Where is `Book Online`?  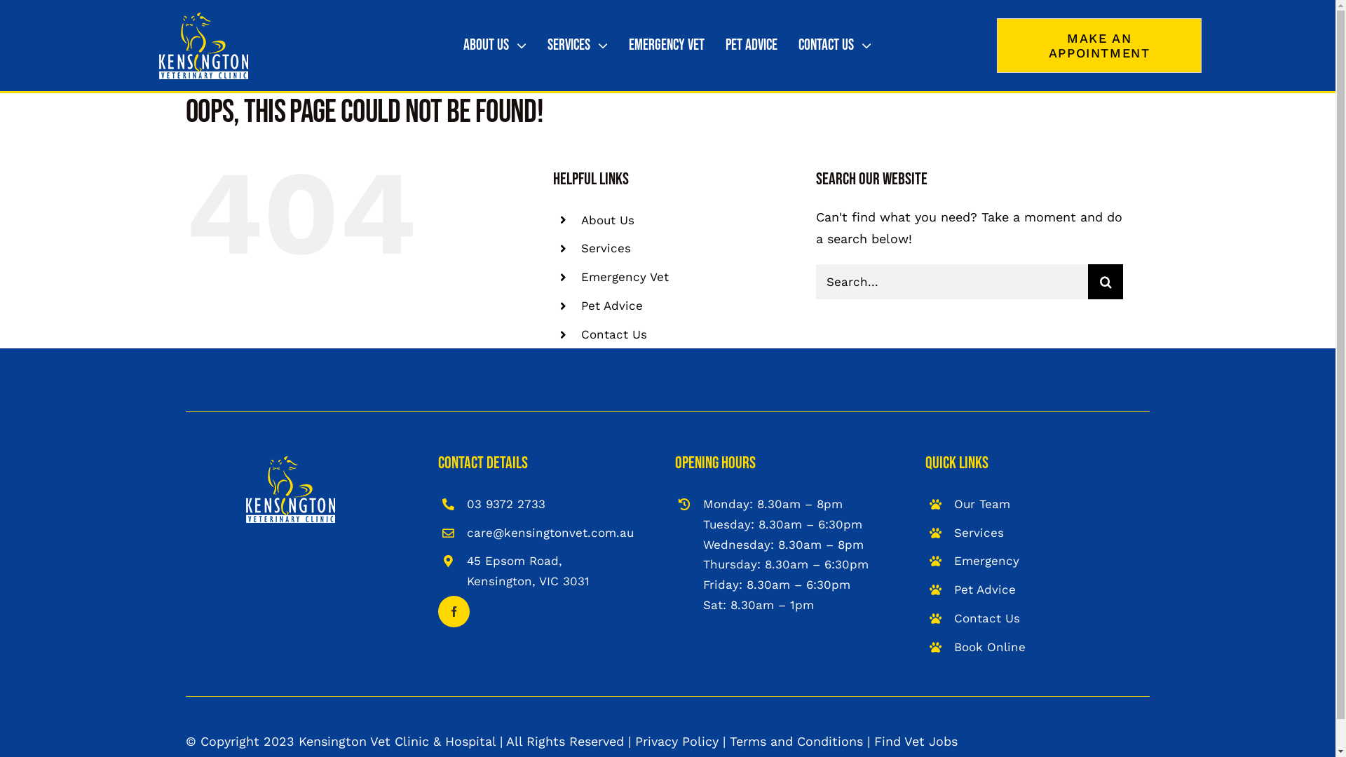 Book Online is located at coordinates (990, 647).